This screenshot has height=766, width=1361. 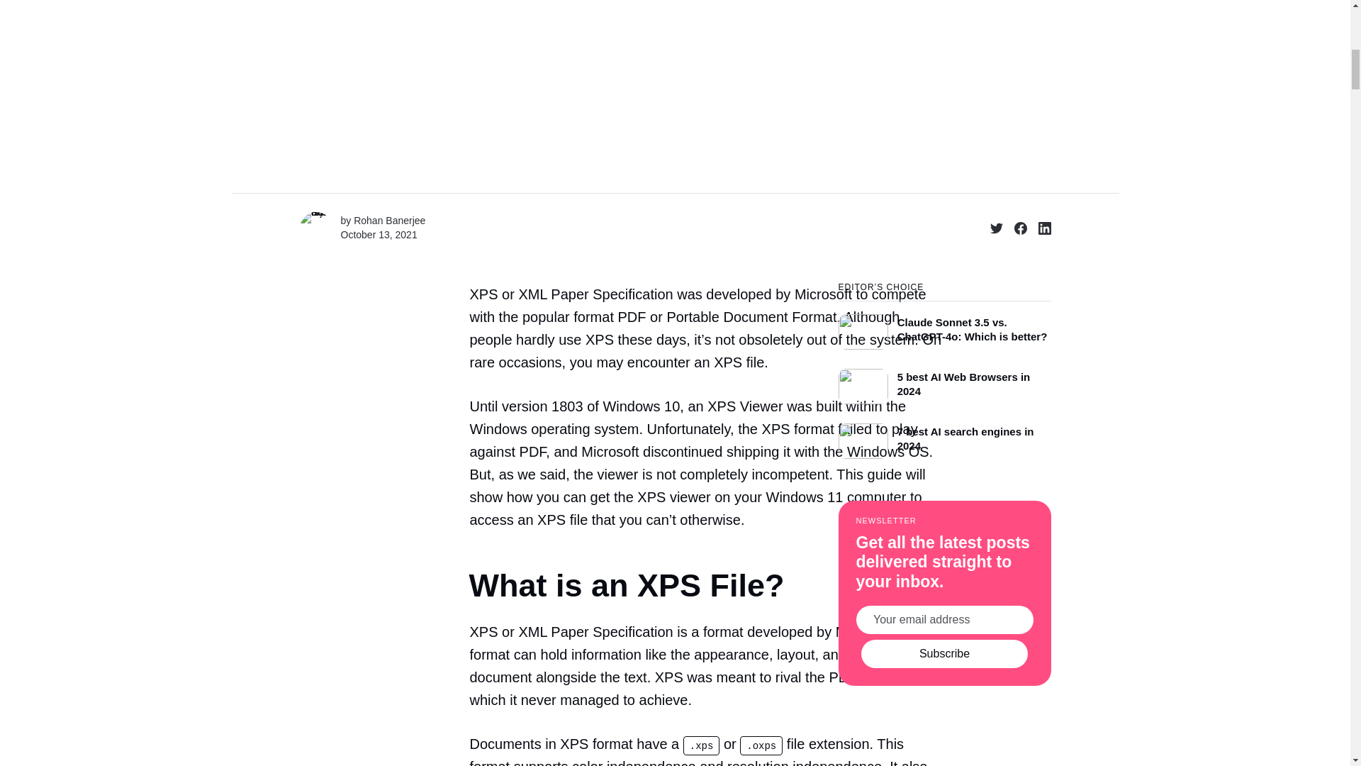 I want to click on 7 best AI search engines in 2024, so click(x=944, y=437).